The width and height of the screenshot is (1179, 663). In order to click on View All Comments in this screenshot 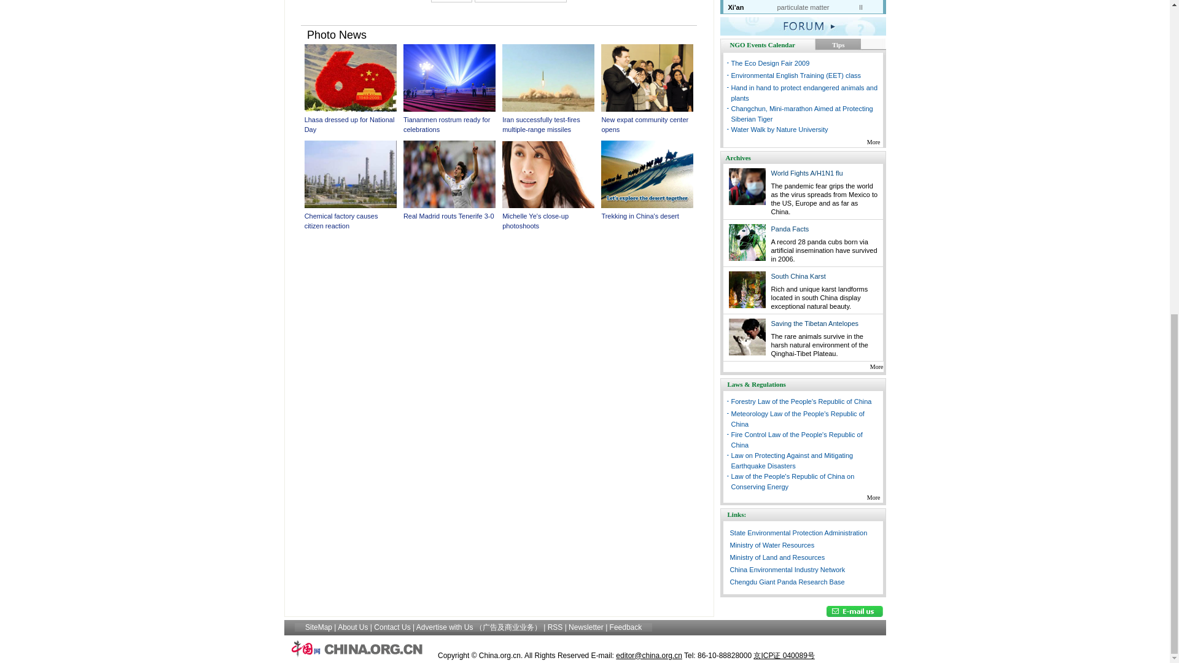, I will do `click(521, 1)`.